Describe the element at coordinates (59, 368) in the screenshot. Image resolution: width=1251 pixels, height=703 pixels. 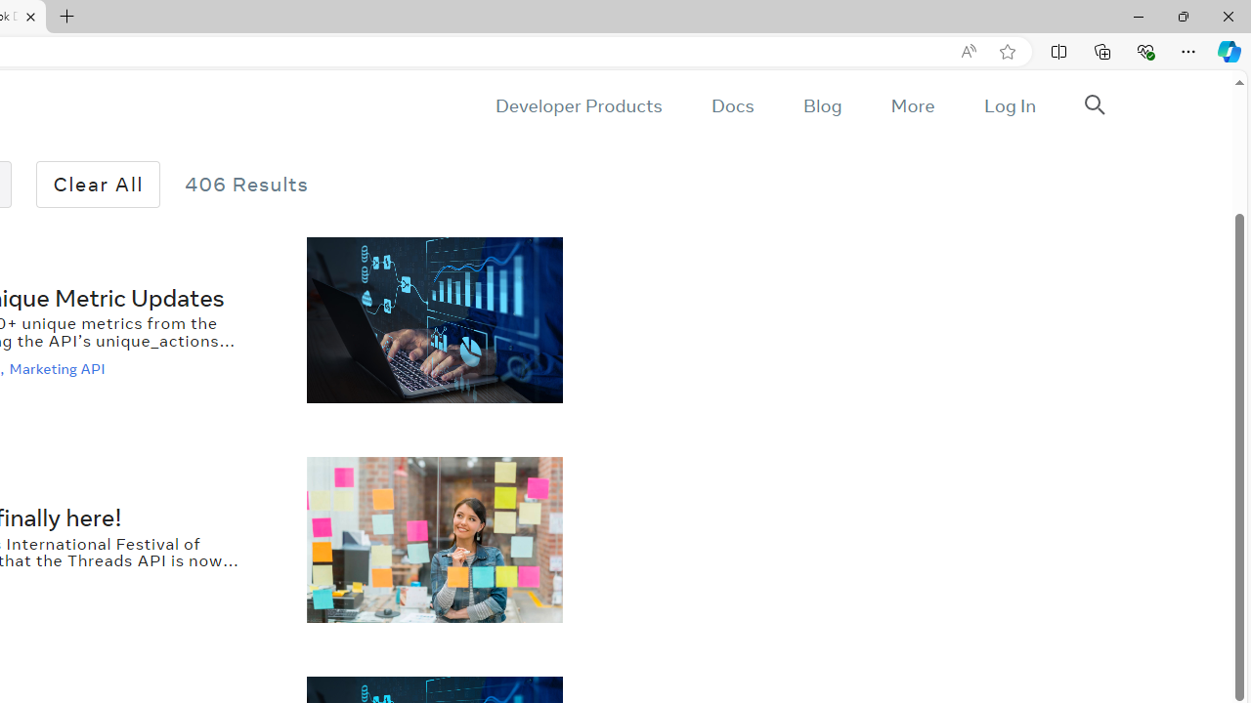
I see `Marketing API` at that location.